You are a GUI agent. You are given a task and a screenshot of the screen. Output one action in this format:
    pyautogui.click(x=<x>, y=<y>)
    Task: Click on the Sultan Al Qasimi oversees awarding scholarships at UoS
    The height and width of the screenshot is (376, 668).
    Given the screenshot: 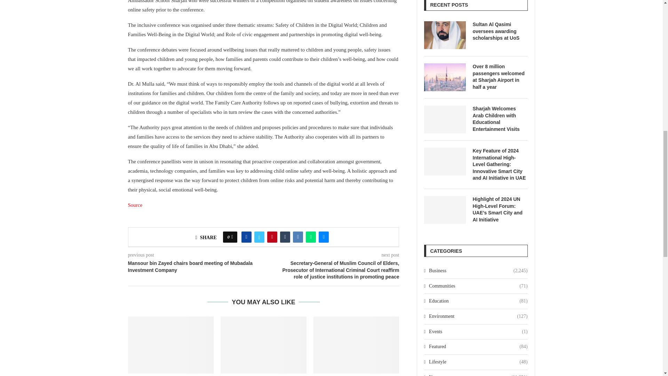 What is the action you would take?
    pyautogui.click(x=500, y=31)
    